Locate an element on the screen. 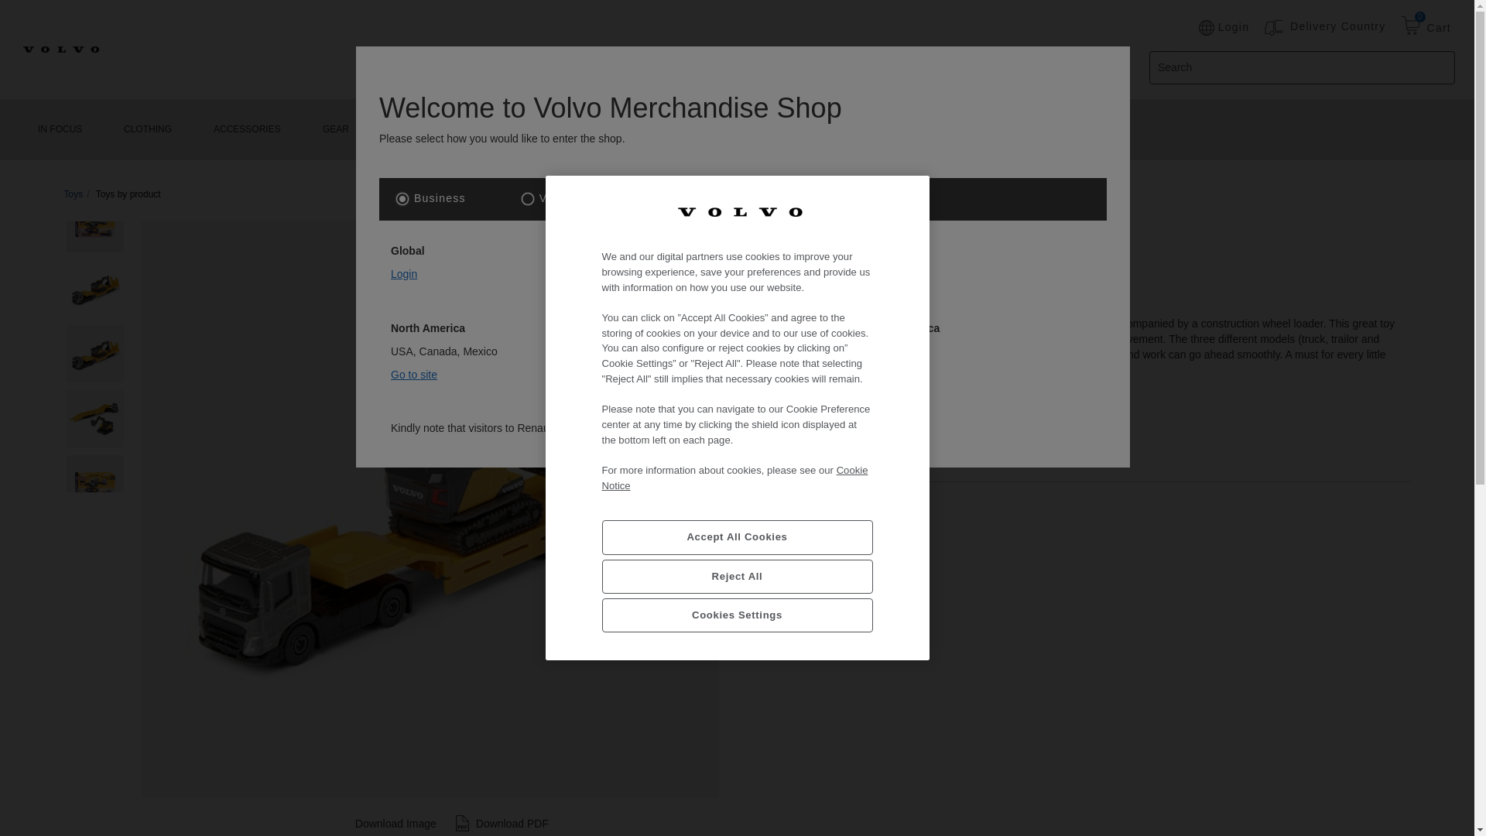 The height and width of the screenshot is (836, 1486). Go to site is located at coordinates (656, 351).